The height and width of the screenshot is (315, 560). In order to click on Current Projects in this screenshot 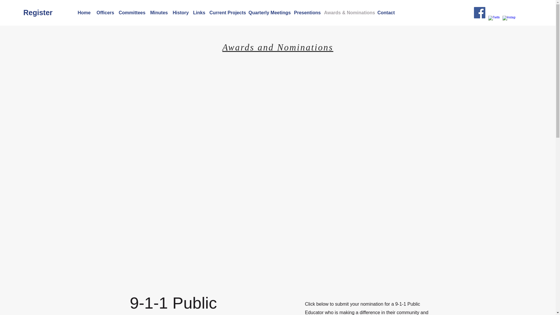, I will do `click(226, 13)`.